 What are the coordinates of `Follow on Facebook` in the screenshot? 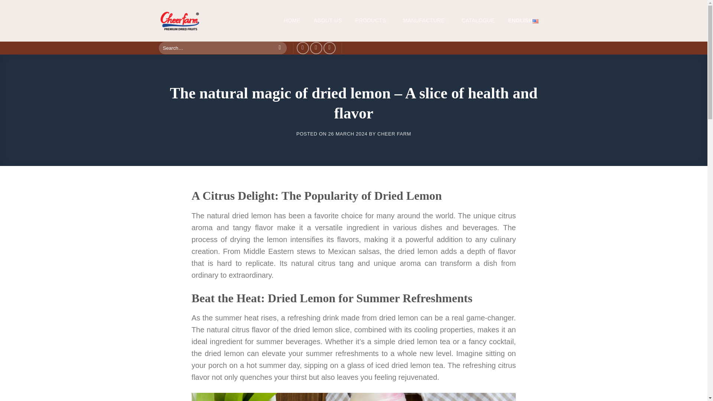 It's located at (302, 48).